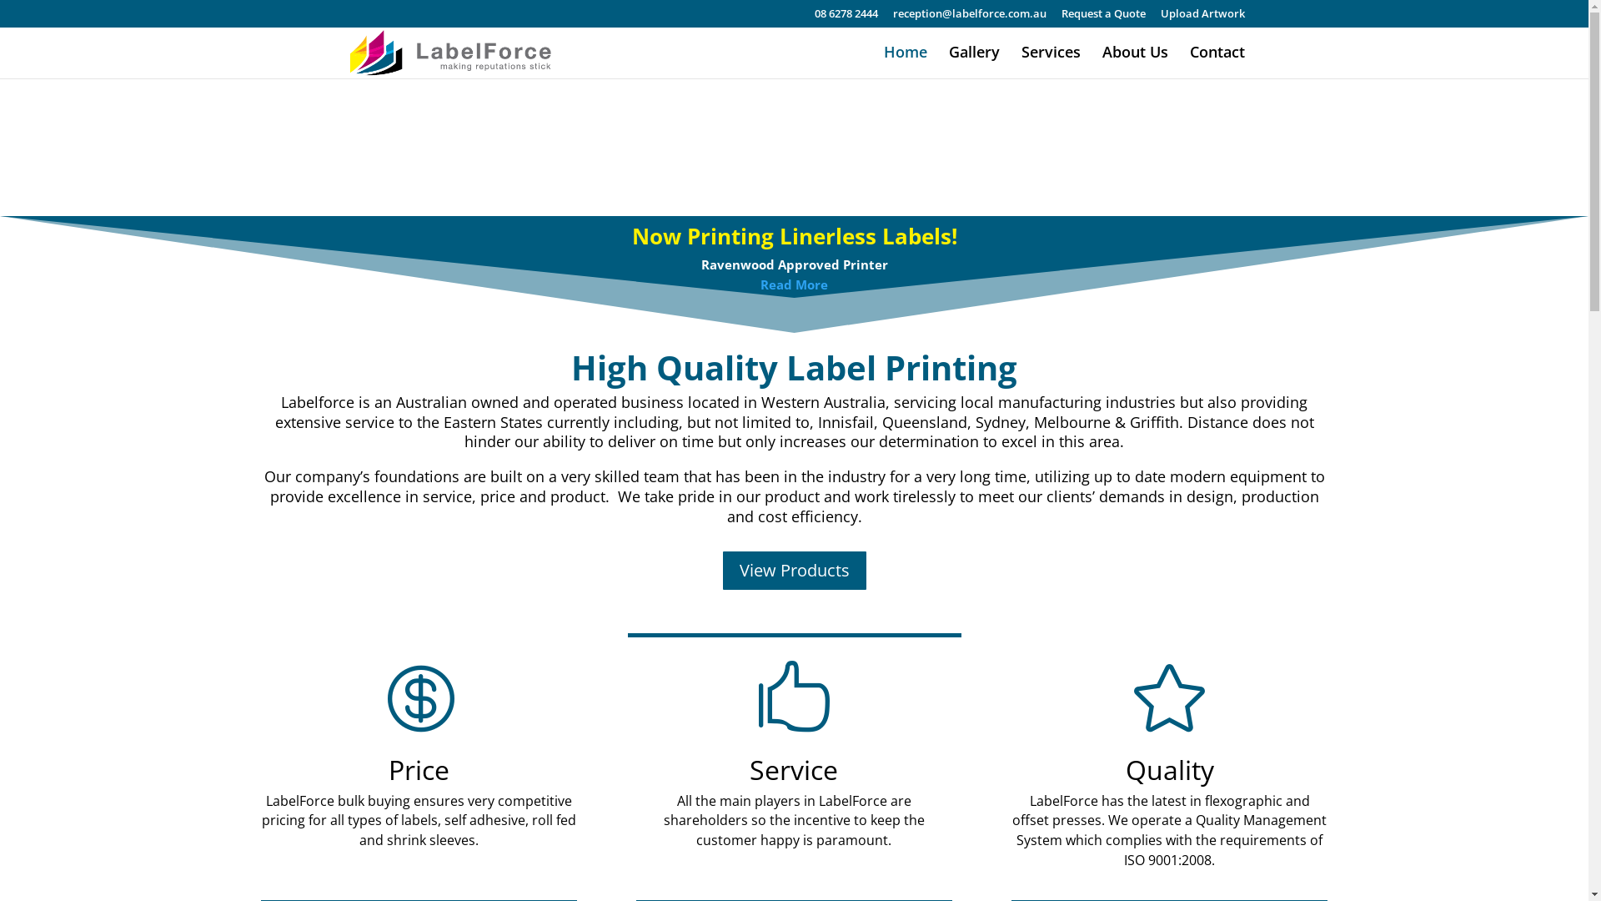 The height and width of the screenshot is (901, 1601). I want to click on 08 6278 2444, so click(846, 18).